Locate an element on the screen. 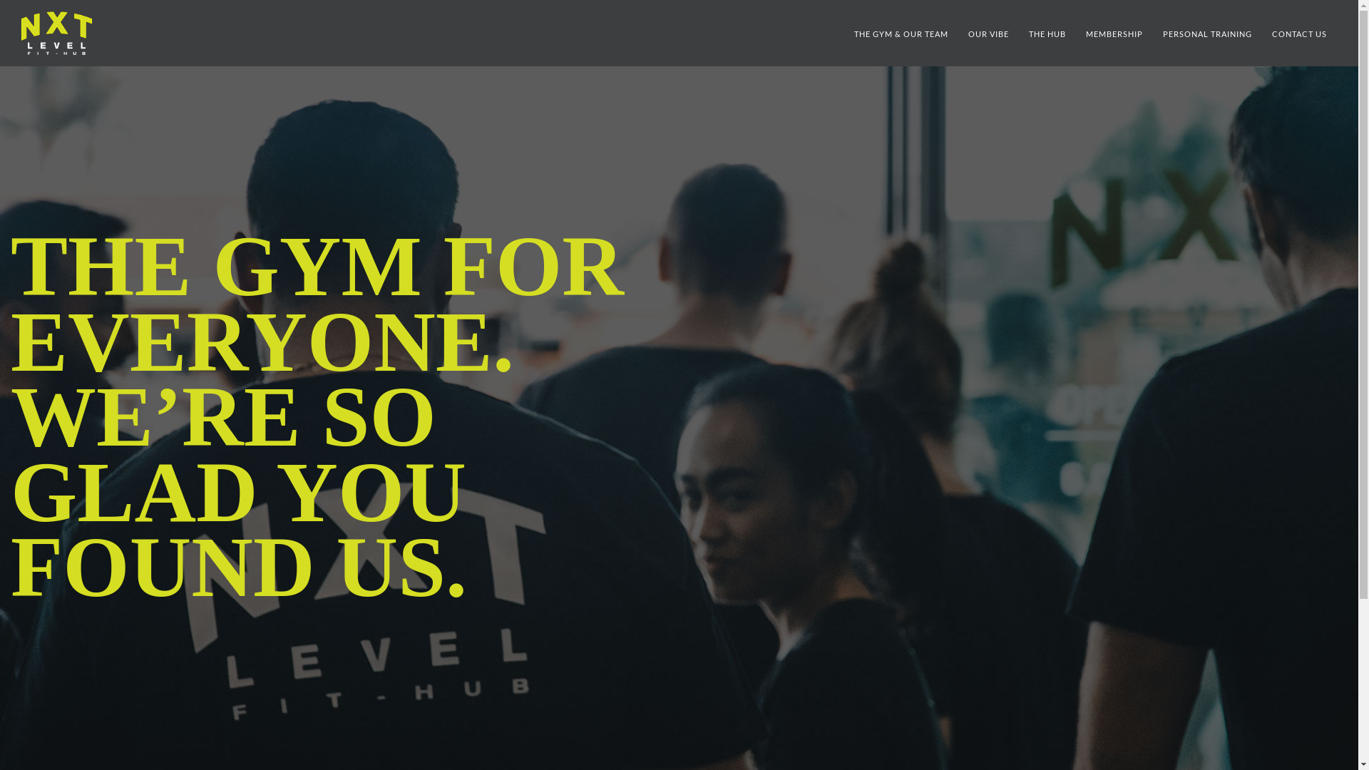  Fitness Hub is located at coordinates (56, 33).